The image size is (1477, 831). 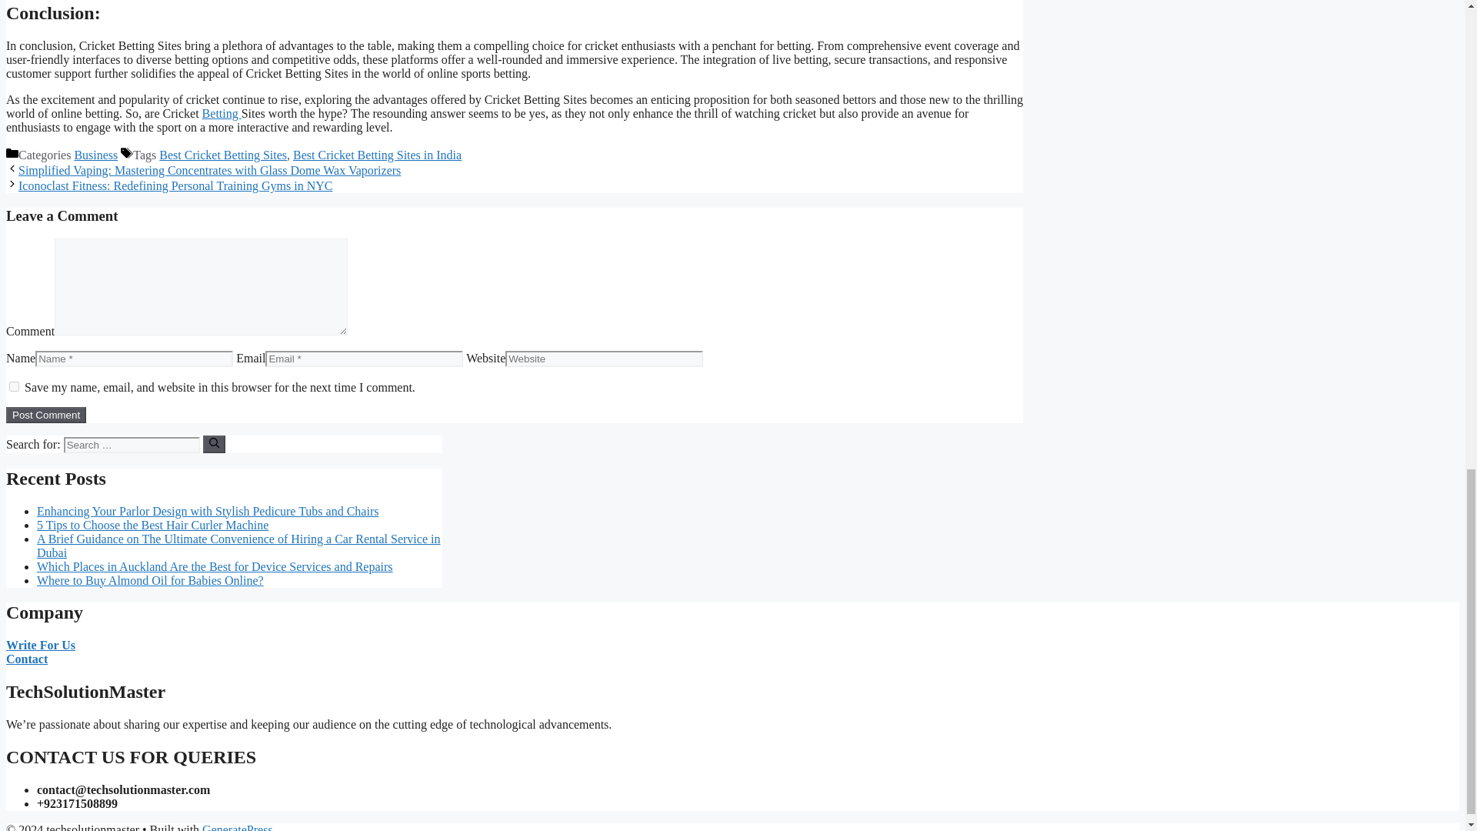 I want to click on Write For Us, so click(x=40, y=645).